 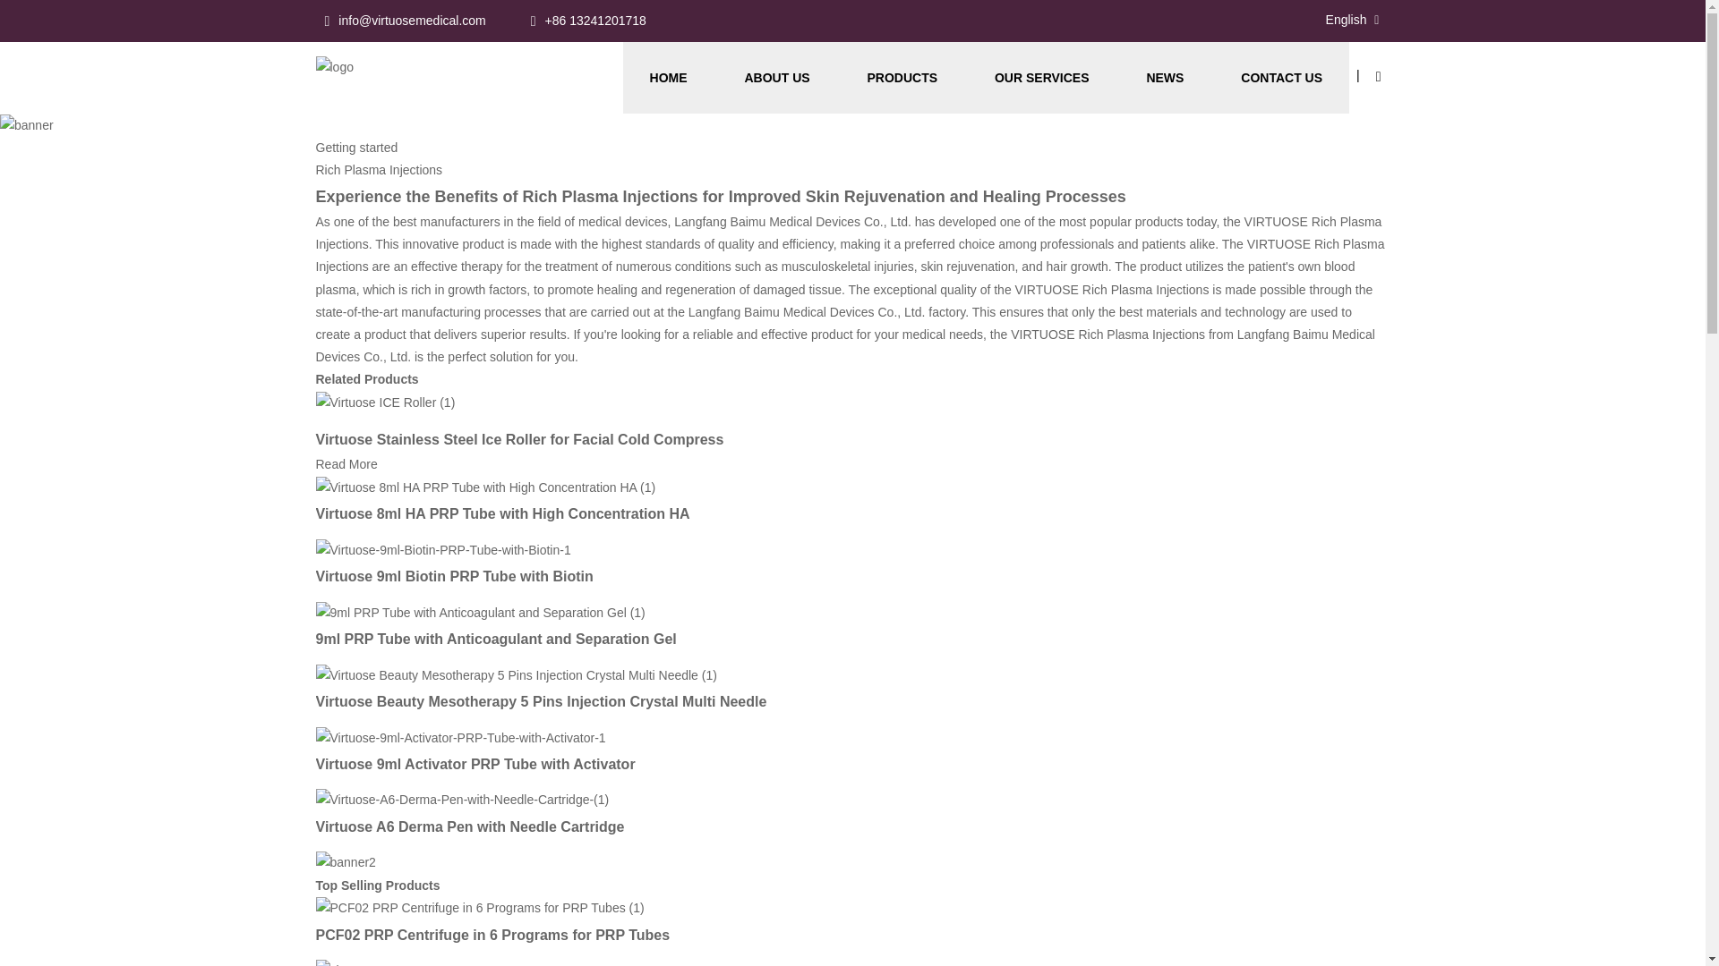 I want to click on ABOUT US, so click(x=777, y=78).